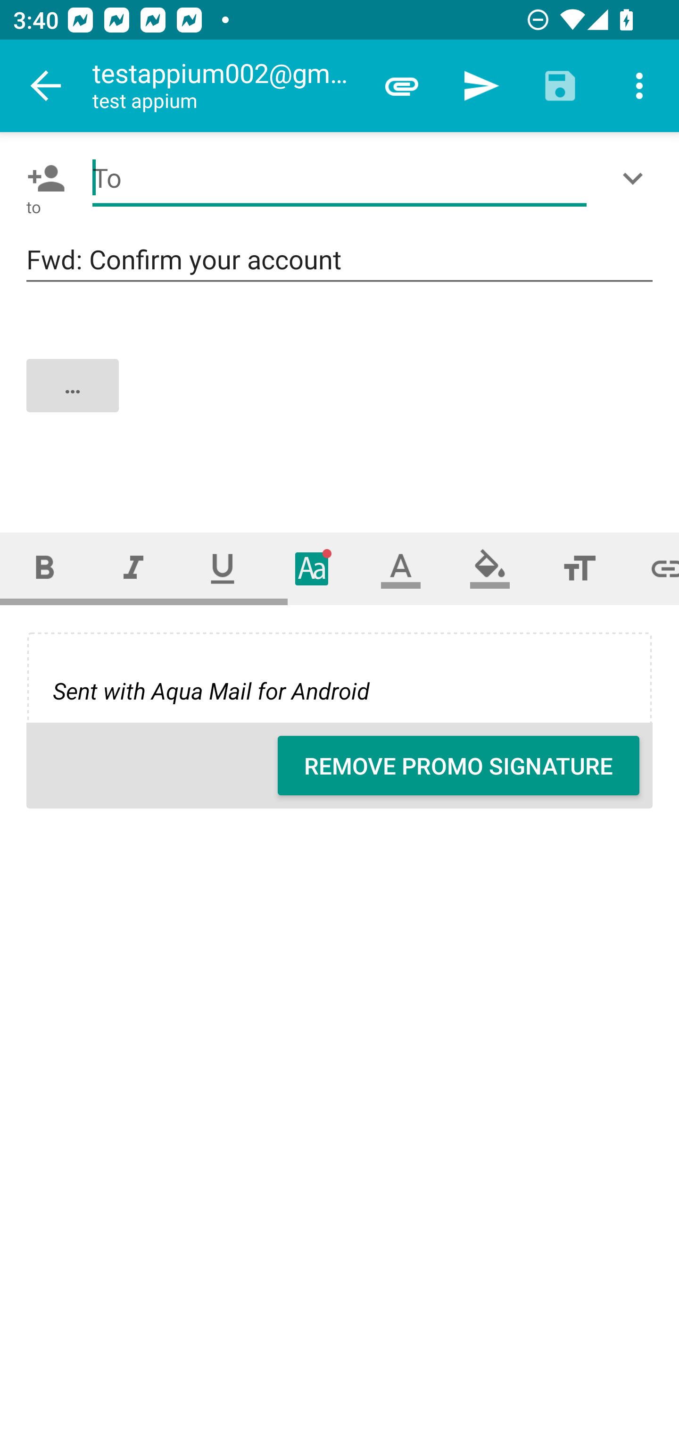  Describe the element at coordinates (227, 86) in the screenshot. I see `testappium002@gmail.com test appium` at that location.